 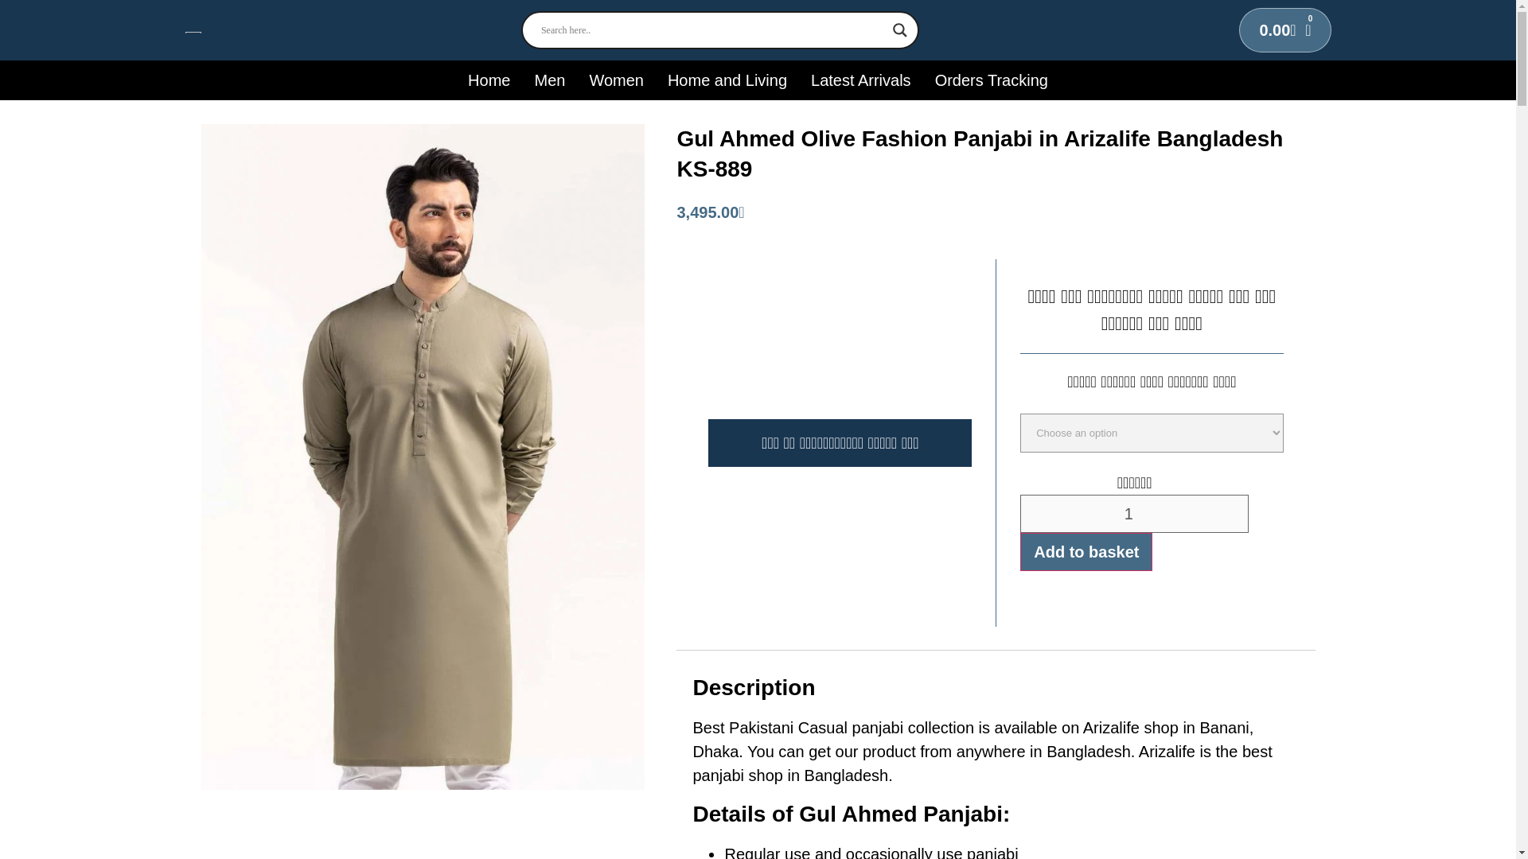 I want to click on Home, so click(x=489, y=80).